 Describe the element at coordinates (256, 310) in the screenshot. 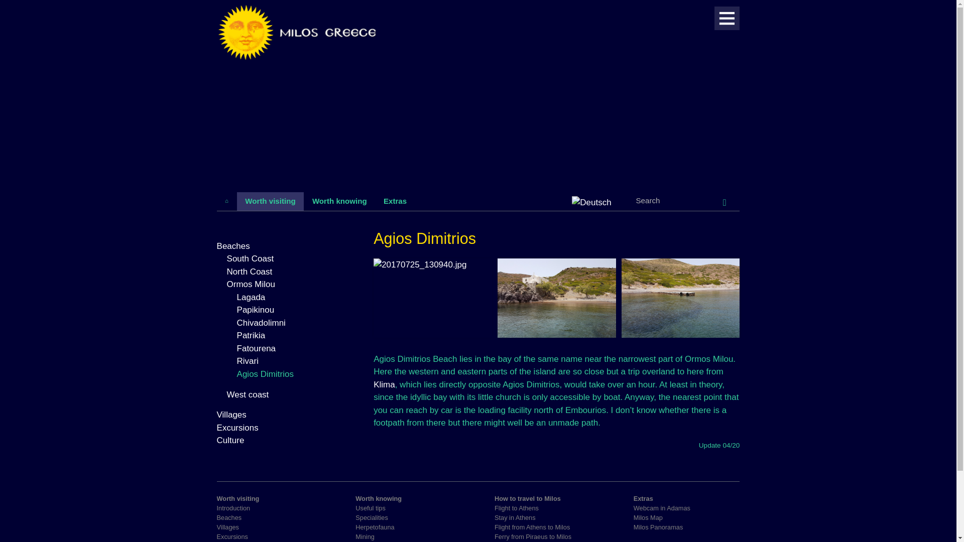

I see `Papikinou` at that location.